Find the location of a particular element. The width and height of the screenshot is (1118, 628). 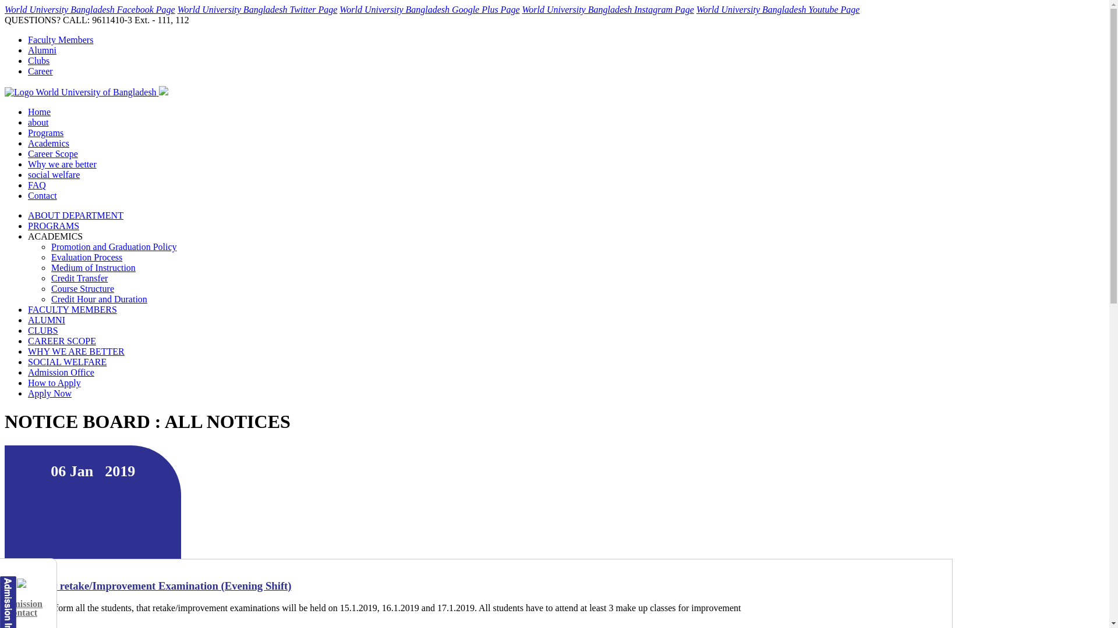

CAREER SCOPE is located at coordinates (62, 341).